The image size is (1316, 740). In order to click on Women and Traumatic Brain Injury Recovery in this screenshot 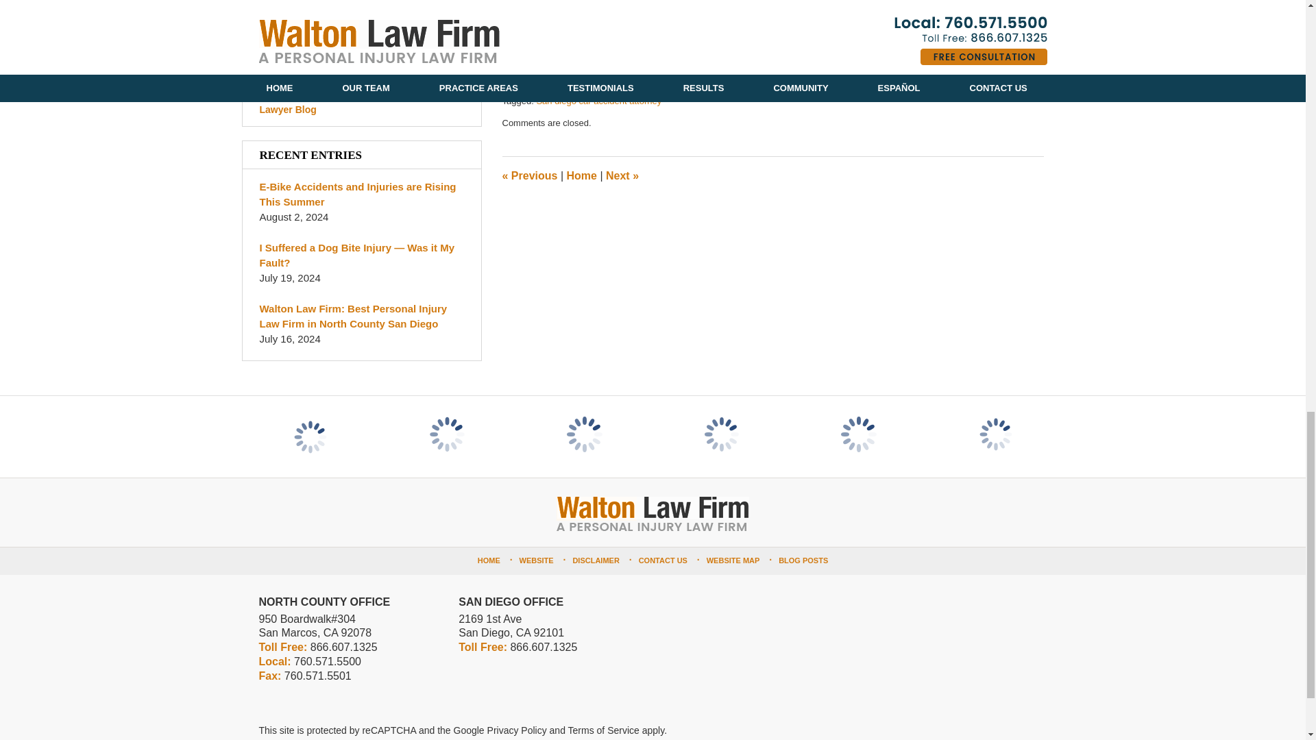, I will do `click(610, 34)`.